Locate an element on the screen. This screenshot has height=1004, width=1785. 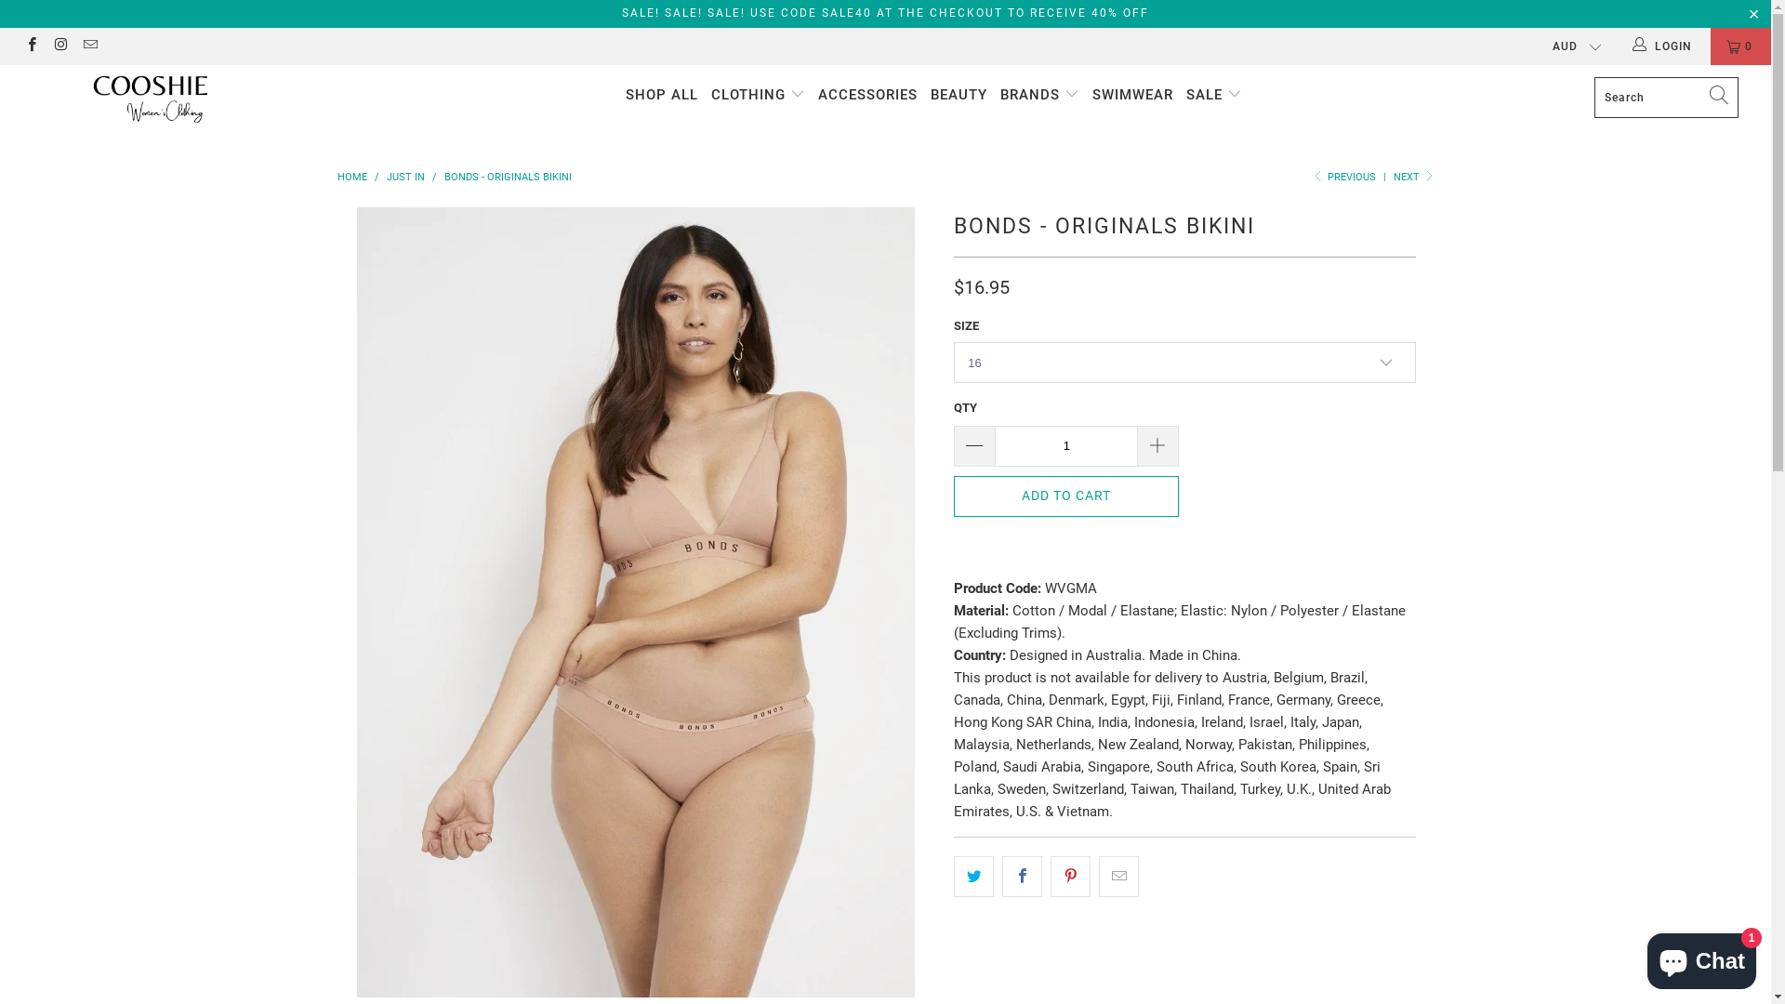
BEAUTY is located at coordinates (959, 95).